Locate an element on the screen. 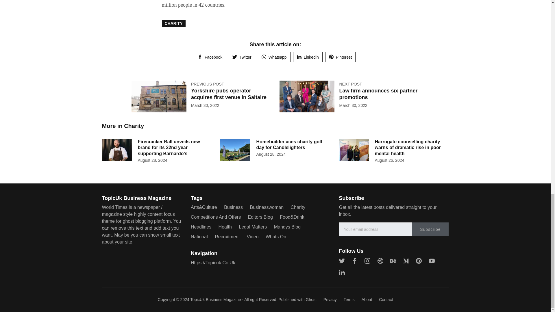  Linkedin is located at coordinates (308, 57).